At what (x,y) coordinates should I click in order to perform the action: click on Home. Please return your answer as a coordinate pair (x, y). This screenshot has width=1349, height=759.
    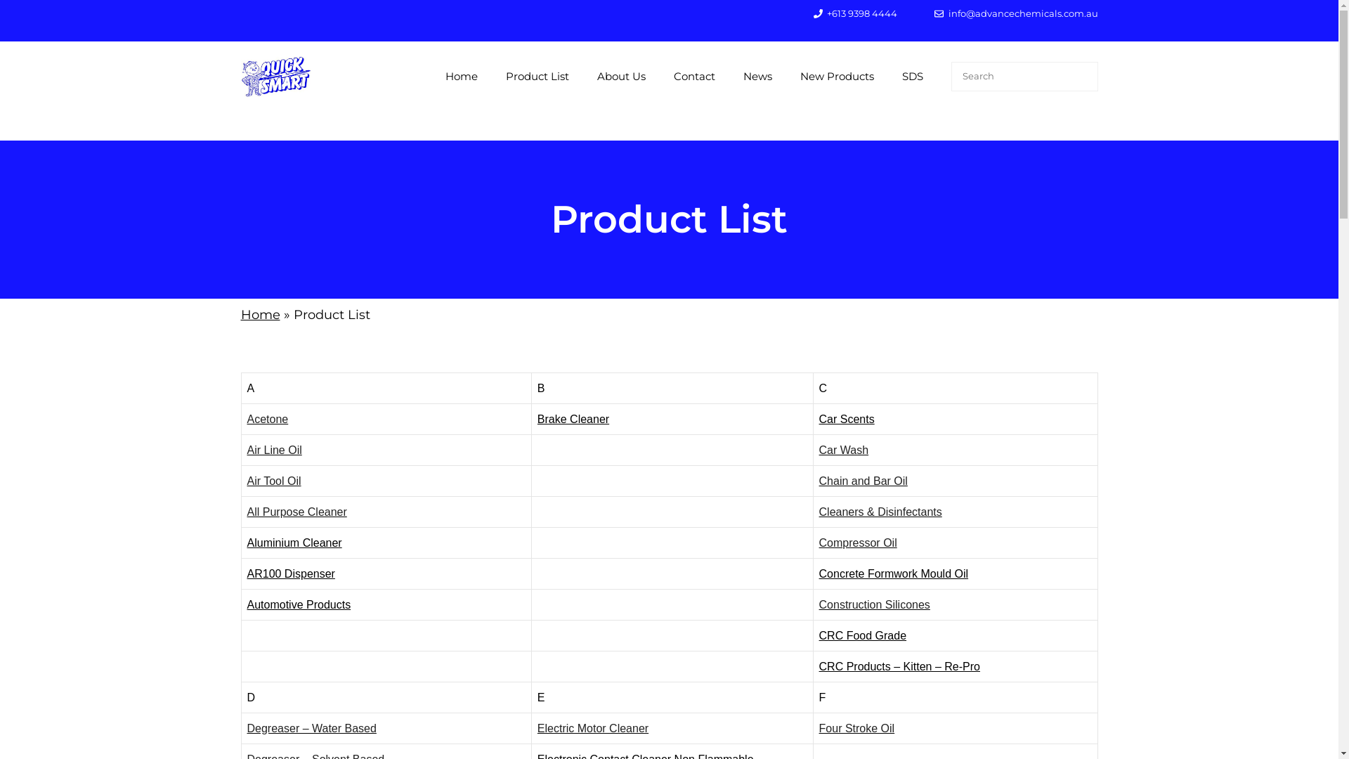
    Looking at the image, I should click on (462, 77).